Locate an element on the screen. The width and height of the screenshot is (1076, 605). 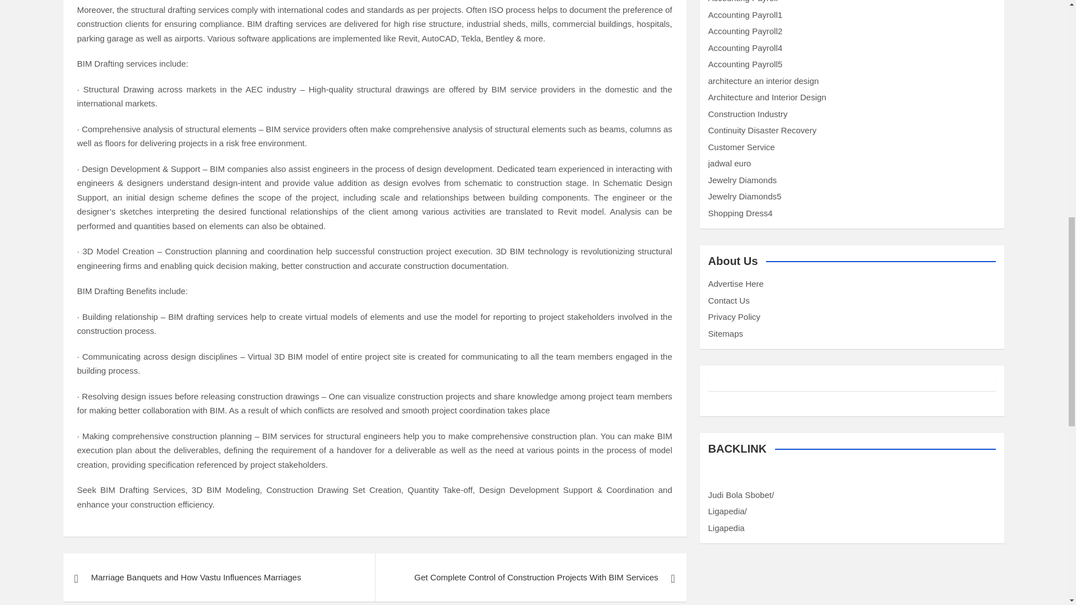
Marriage Banquets and How Vastu Influences Marriages is located at coordinates (219, 577).